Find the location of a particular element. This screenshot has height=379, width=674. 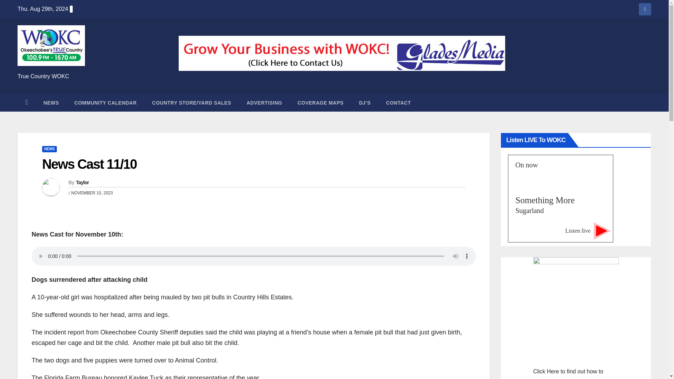

COVERAGE MAPS is located at coordinates (320, 102).